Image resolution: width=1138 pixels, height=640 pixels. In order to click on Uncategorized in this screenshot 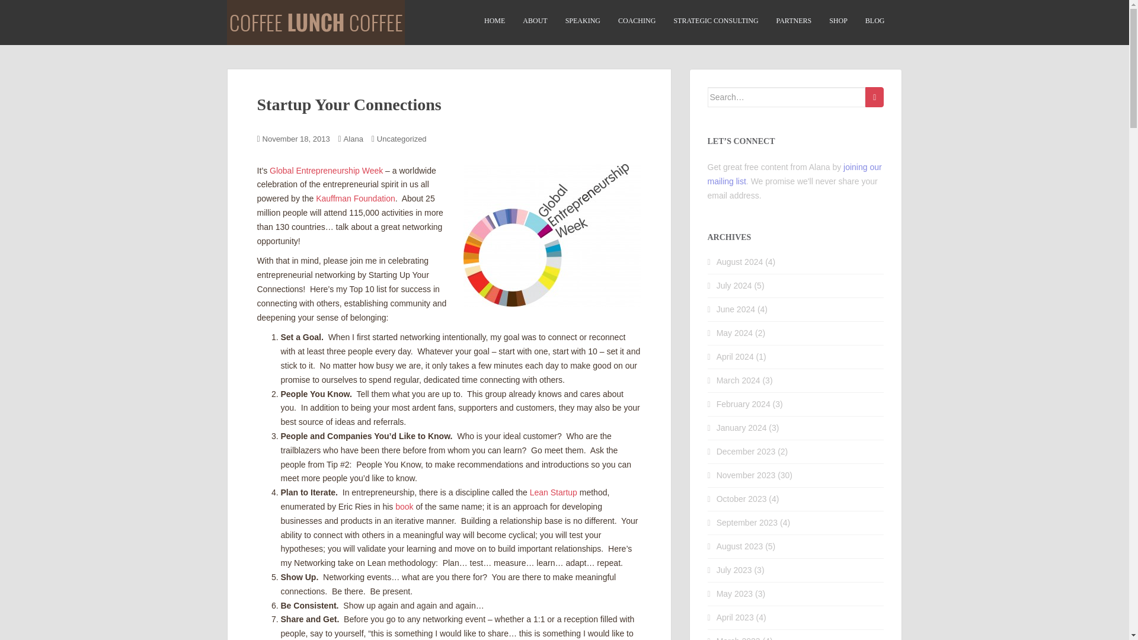, I will do `click(402, 139)`.